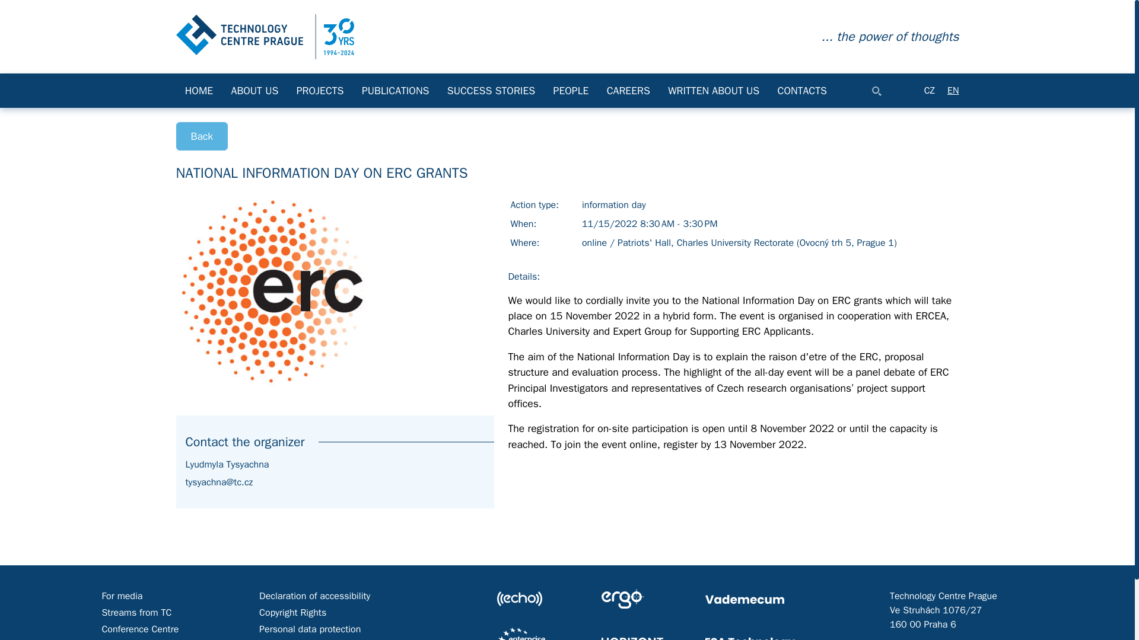  I want to click on Declaration of accessibility, so click(314, 596).